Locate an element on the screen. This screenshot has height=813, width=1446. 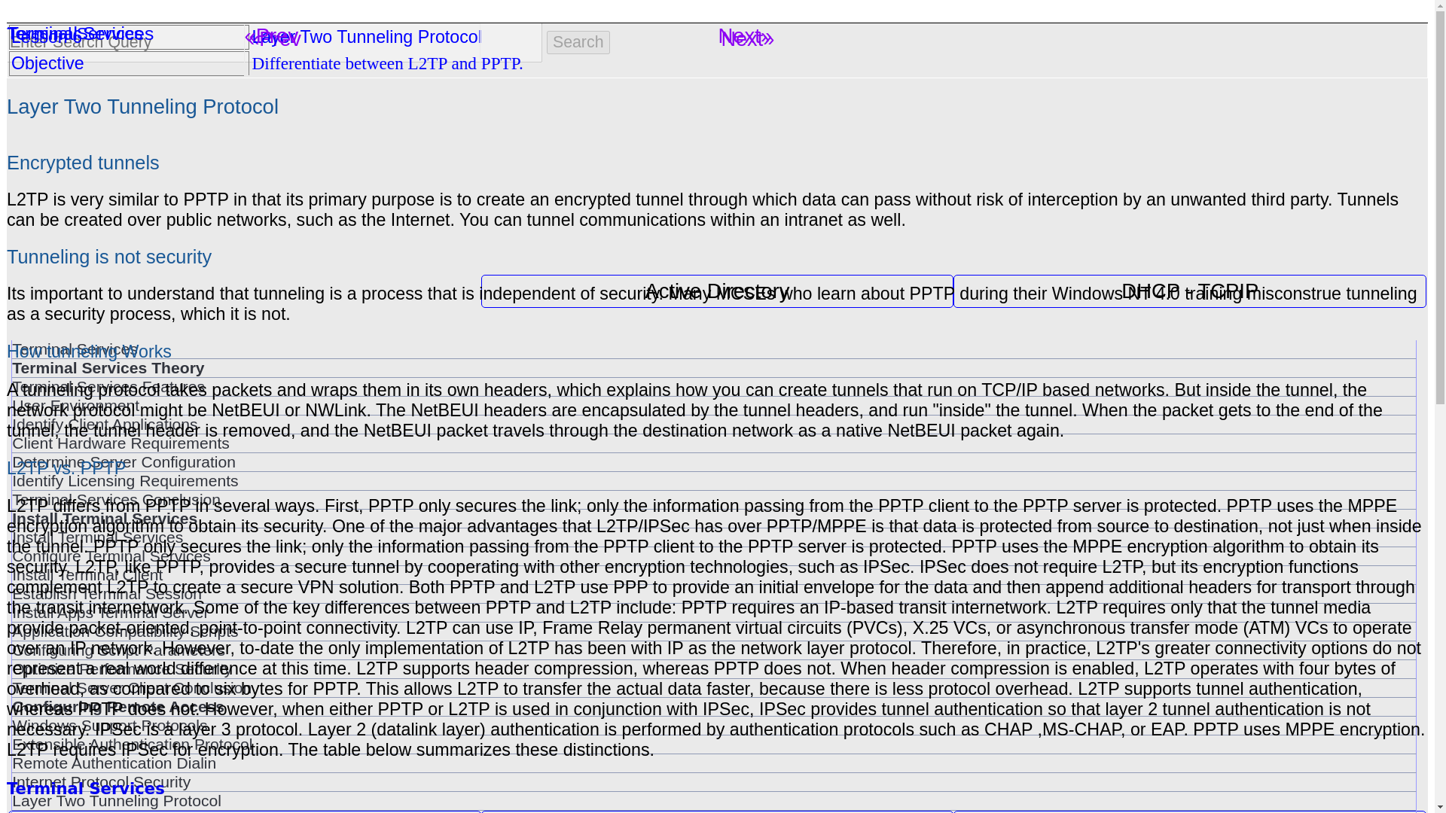
Search is located at coordinates (578, 42).